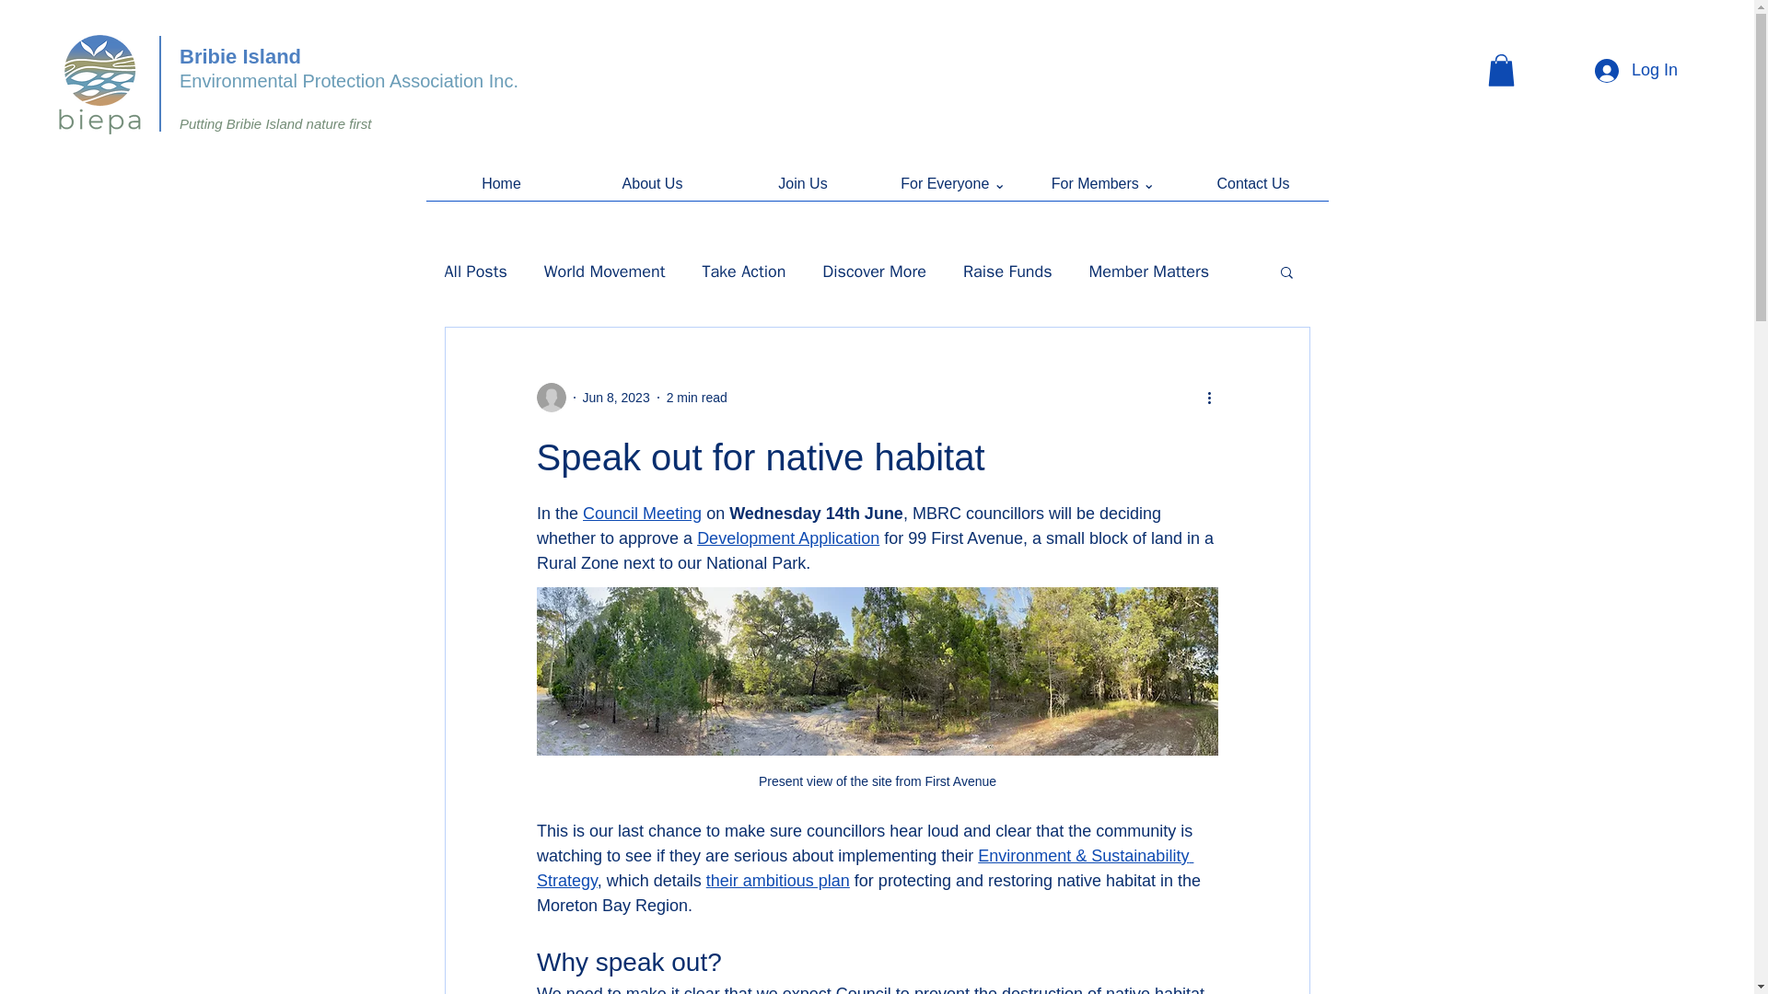  Describe the element at coordinates (696, 398) in the screenshot. I see `2 min read` at that location.